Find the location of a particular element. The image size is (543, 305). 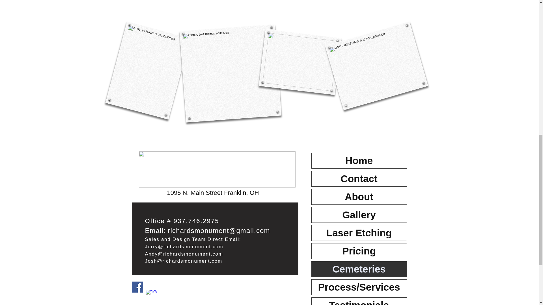

Gallery is located at coordinates (359, 215).